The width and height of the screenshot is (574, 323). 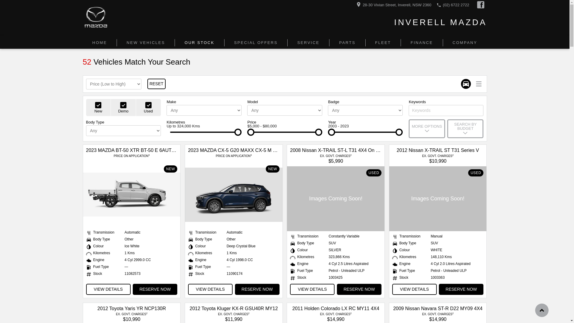 I want to click on VIEW DETAILS, so click(x=312, y=290).